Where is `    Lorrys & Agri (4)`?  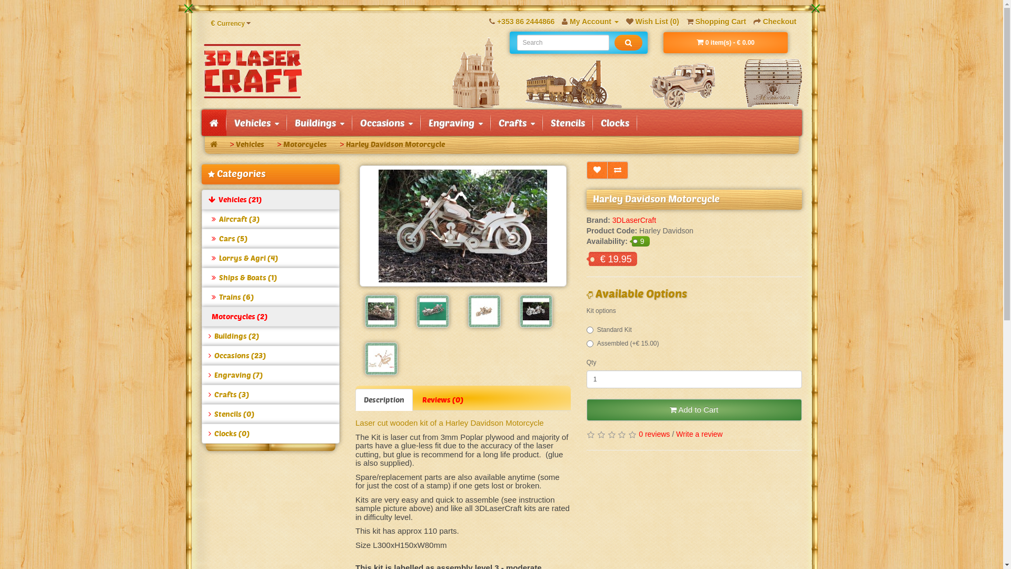     Lorrys & Agri (4) is located at coordinates (271, 258).